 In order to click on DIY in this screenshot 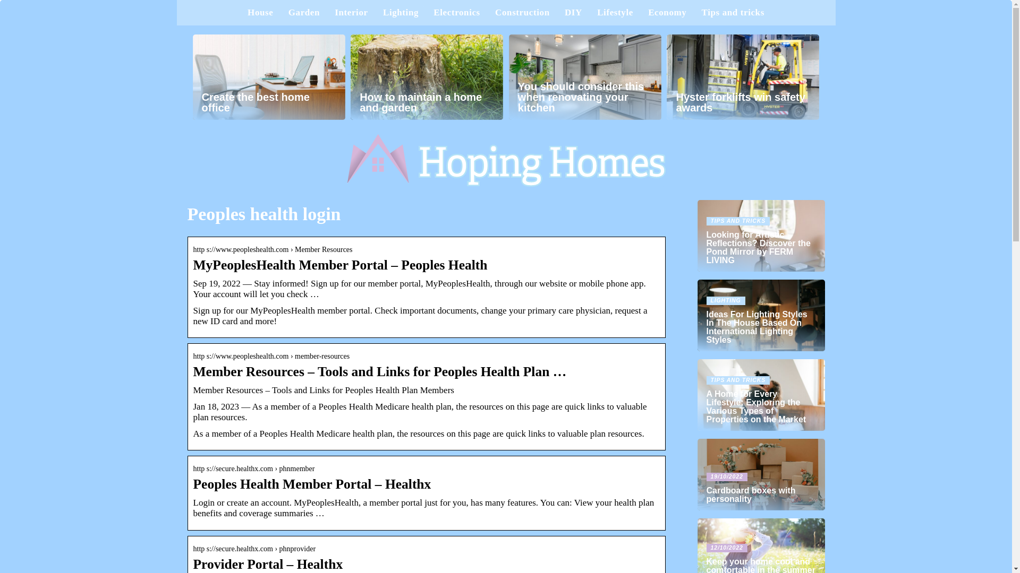, I will do `click(574, 13)`.